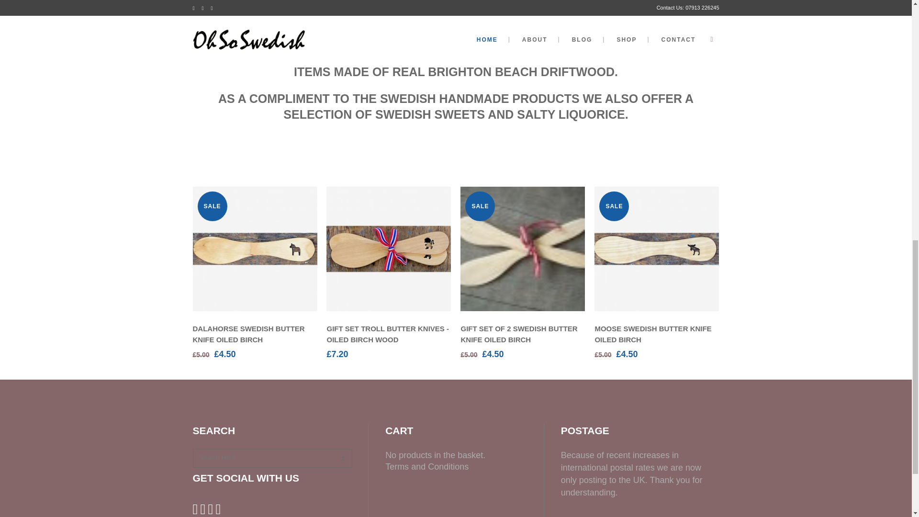  What do you see at coordinates (657, 249) in the screenshot?
I see `SALE` at bounding box center [657, 249].